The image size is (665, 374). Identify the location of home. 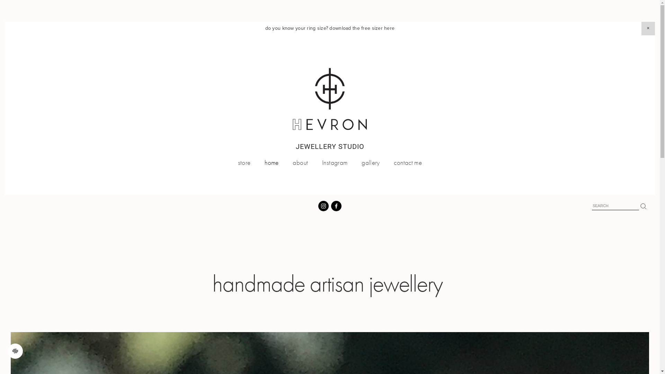
(272, 163).